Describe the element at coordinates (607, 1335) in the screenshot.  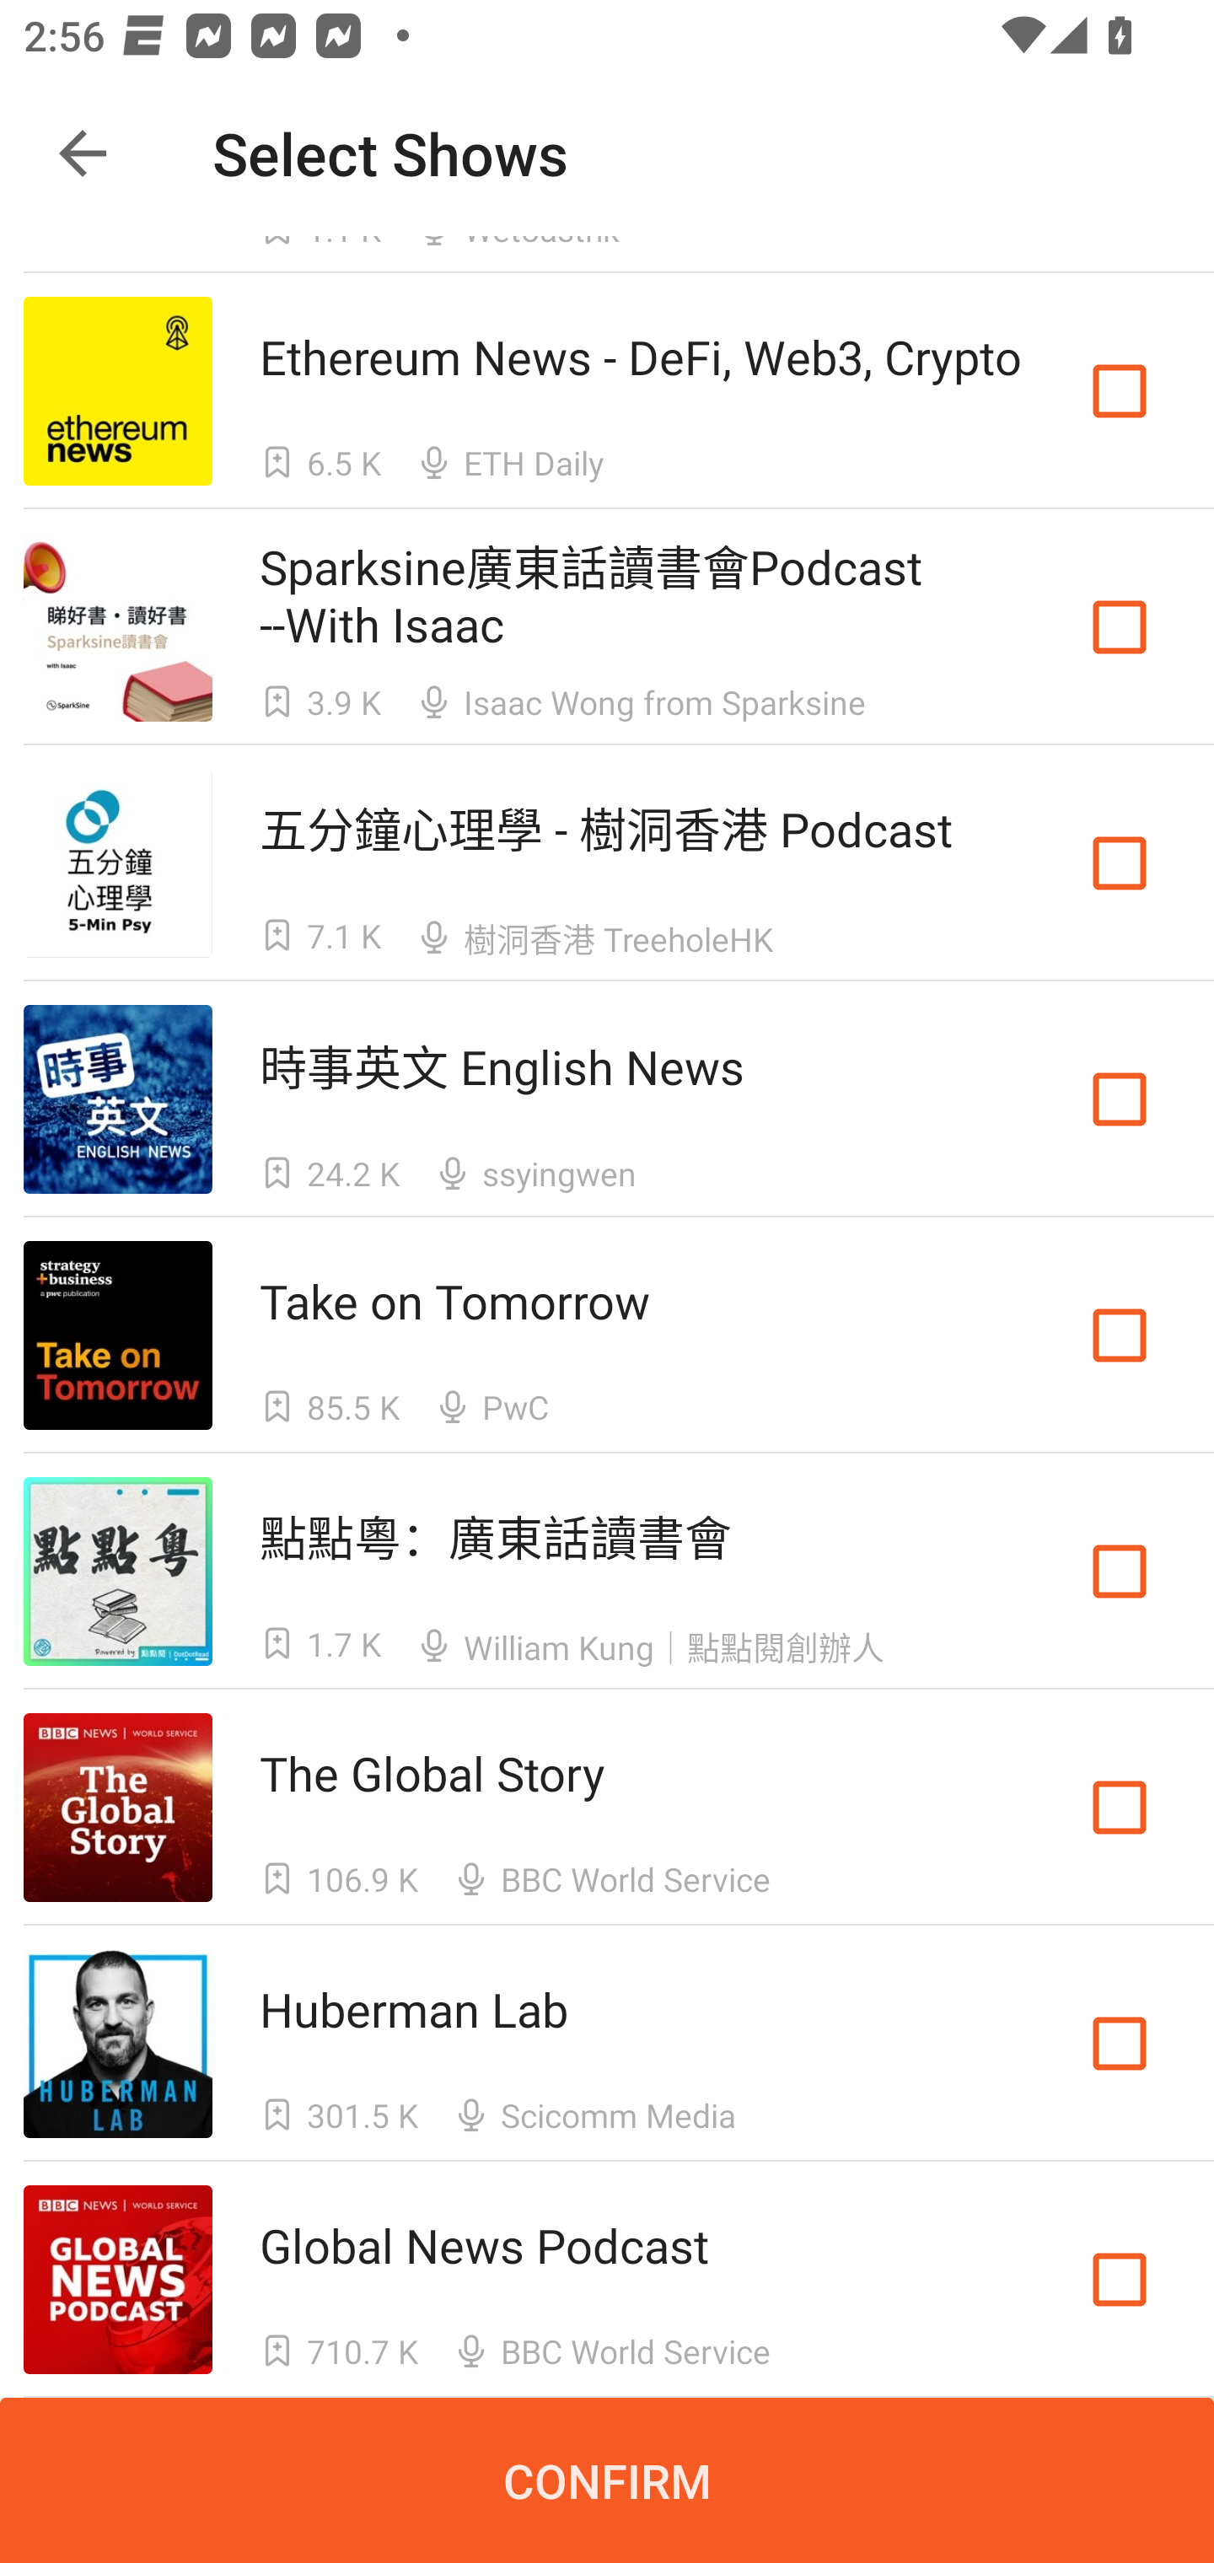
I see `Take on Tomorrow Take on Tomorrow  85.5 K  PwC` at that location.